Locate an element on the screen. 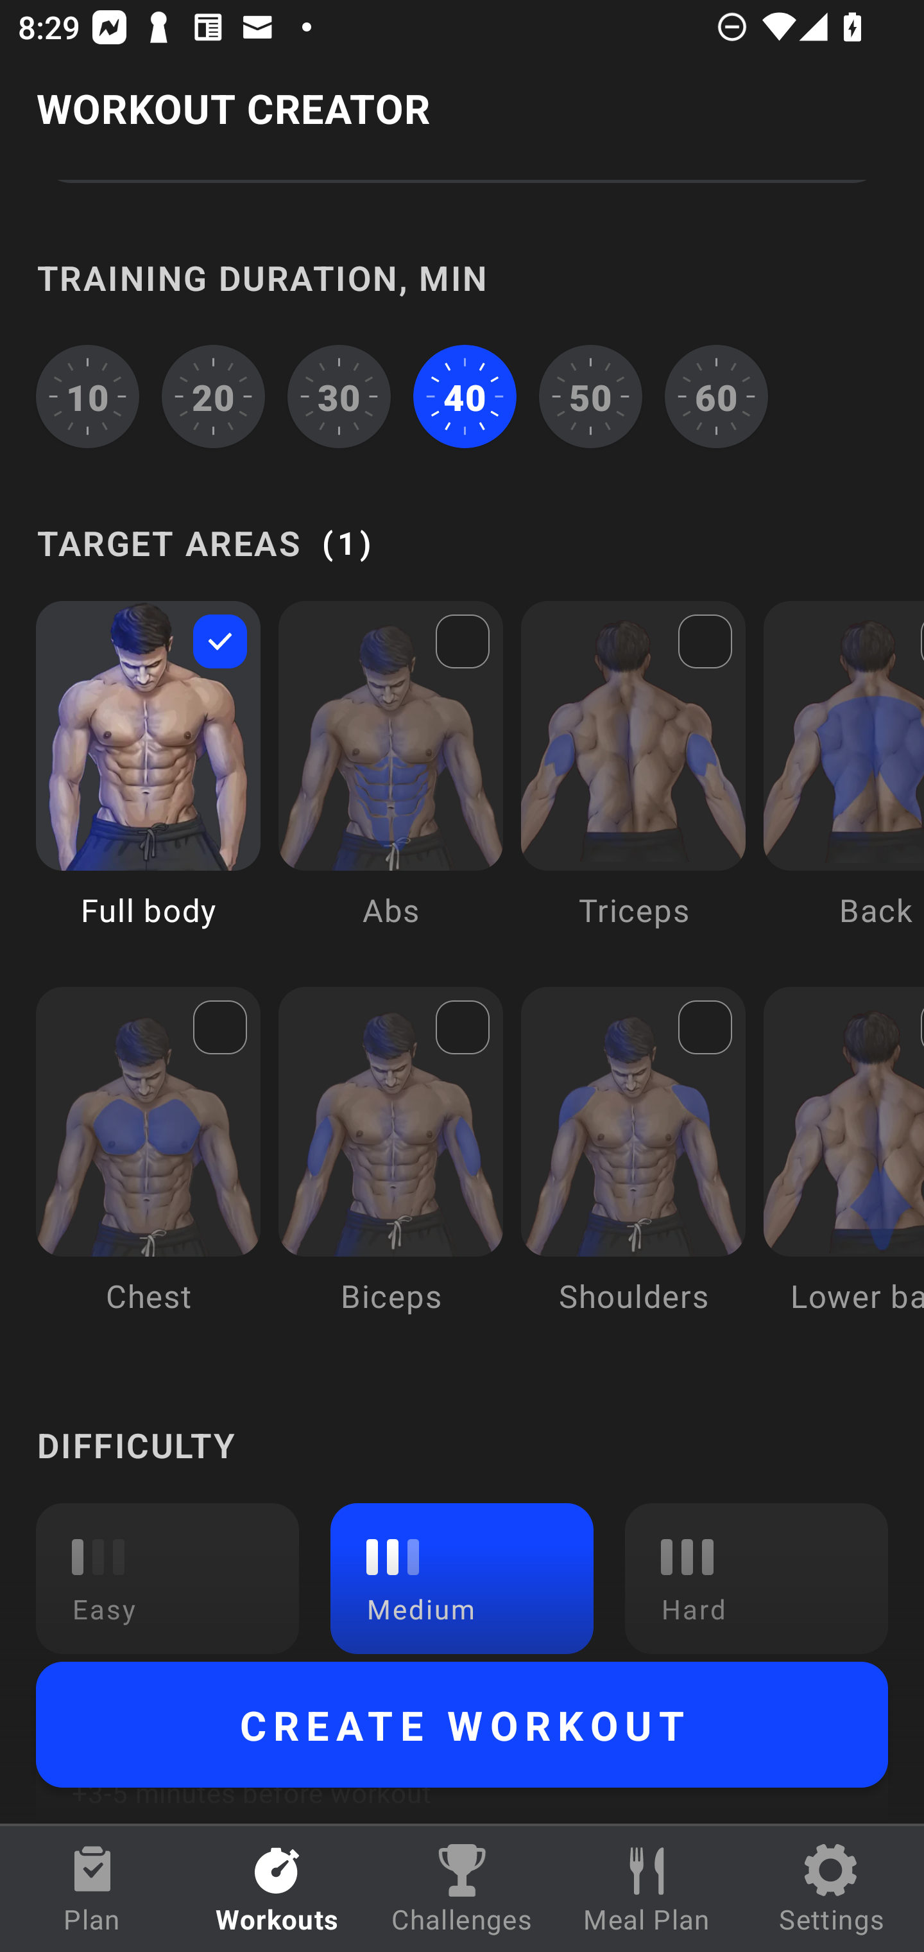 This screenshot has width=924, height=1952. 20 is located at coordinates (214, 397).